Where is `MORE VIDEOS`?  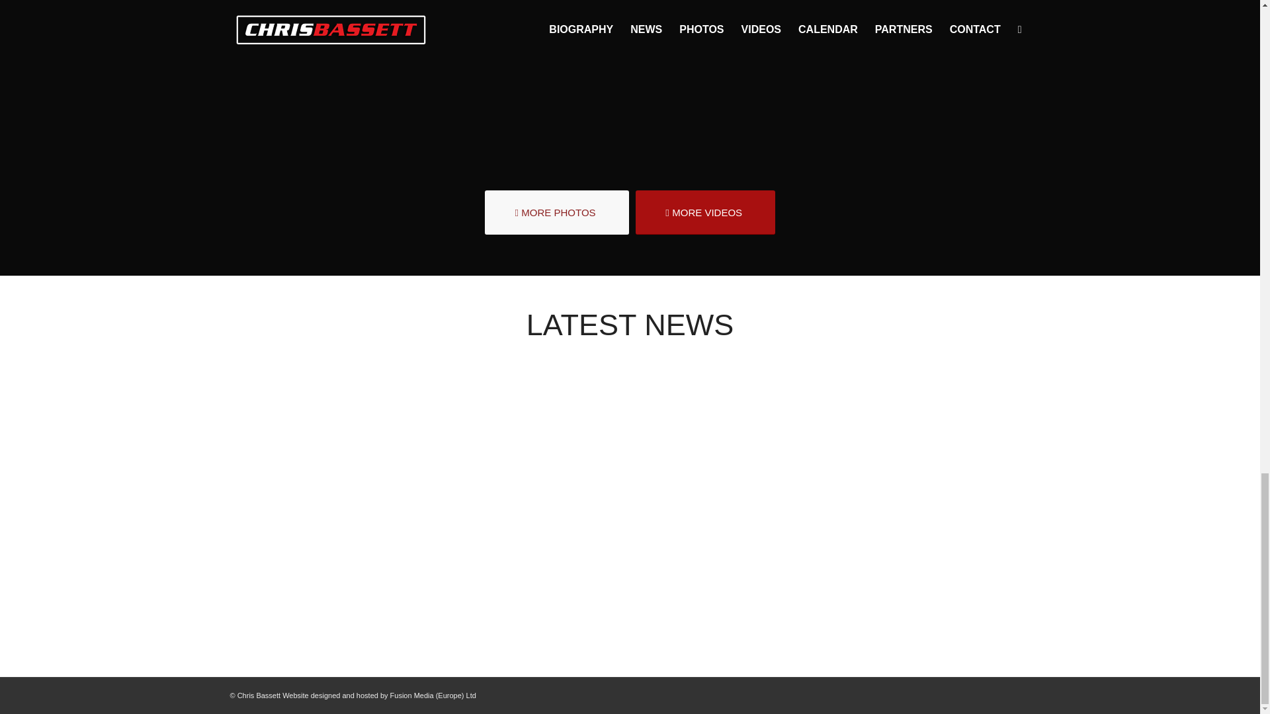 MORE VIDEOS is located at coordinates (705, 213).